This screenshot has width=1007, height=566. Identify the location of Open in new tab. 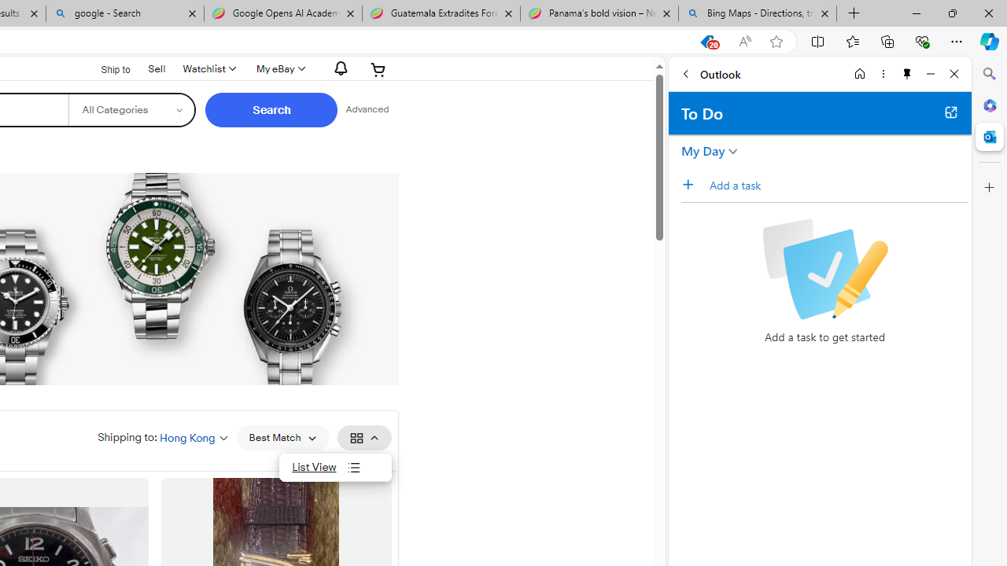
(950, 112).